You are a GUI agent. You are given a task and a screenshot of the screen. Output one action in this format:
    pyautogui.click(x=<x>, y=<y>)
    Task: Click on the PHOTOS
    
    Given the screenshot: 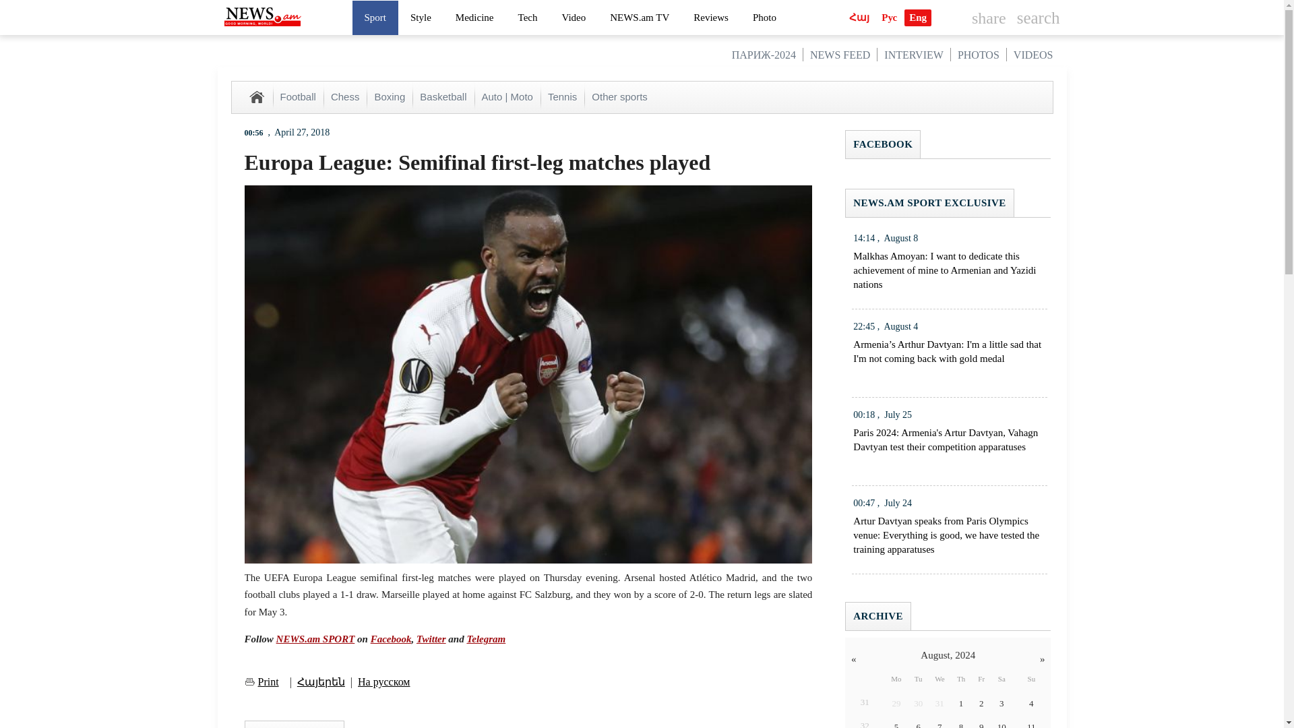 What is the action you would take?
    pyautogui.click(x=978, y=55)
    